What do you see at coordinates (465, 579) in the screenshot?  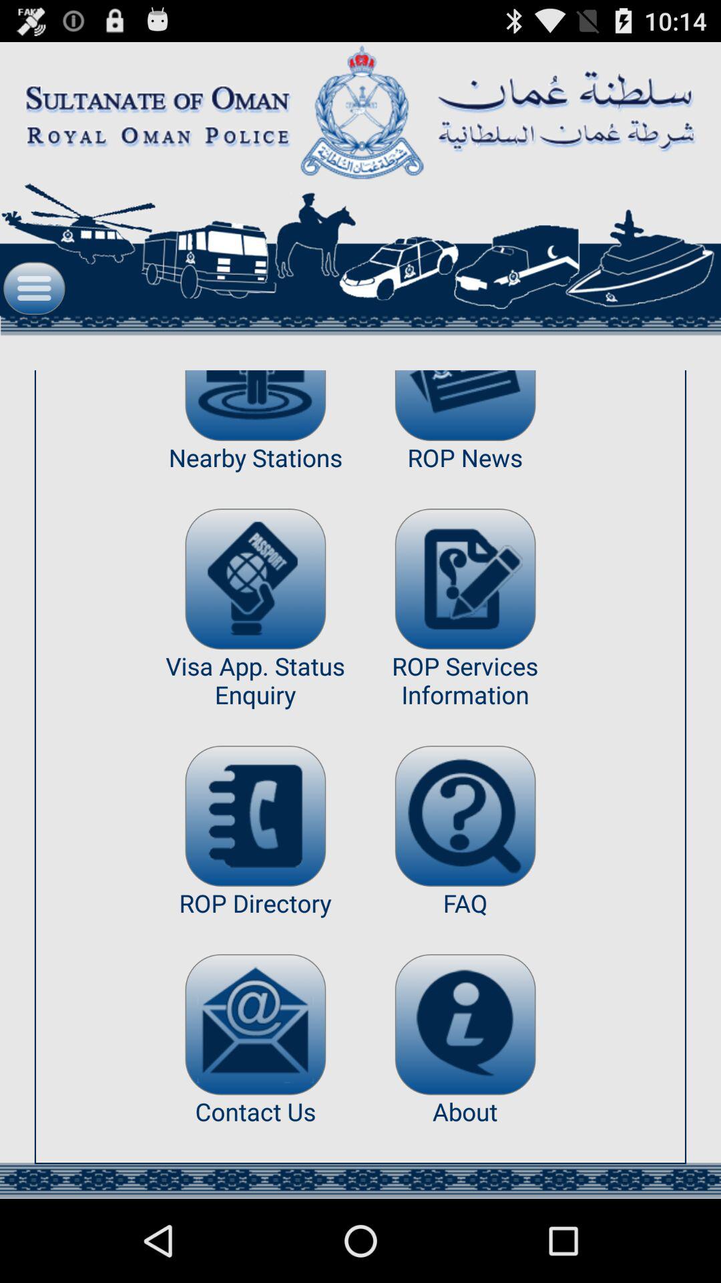 I see `open the item above the rop services information app` at bounding box center [465, 579].